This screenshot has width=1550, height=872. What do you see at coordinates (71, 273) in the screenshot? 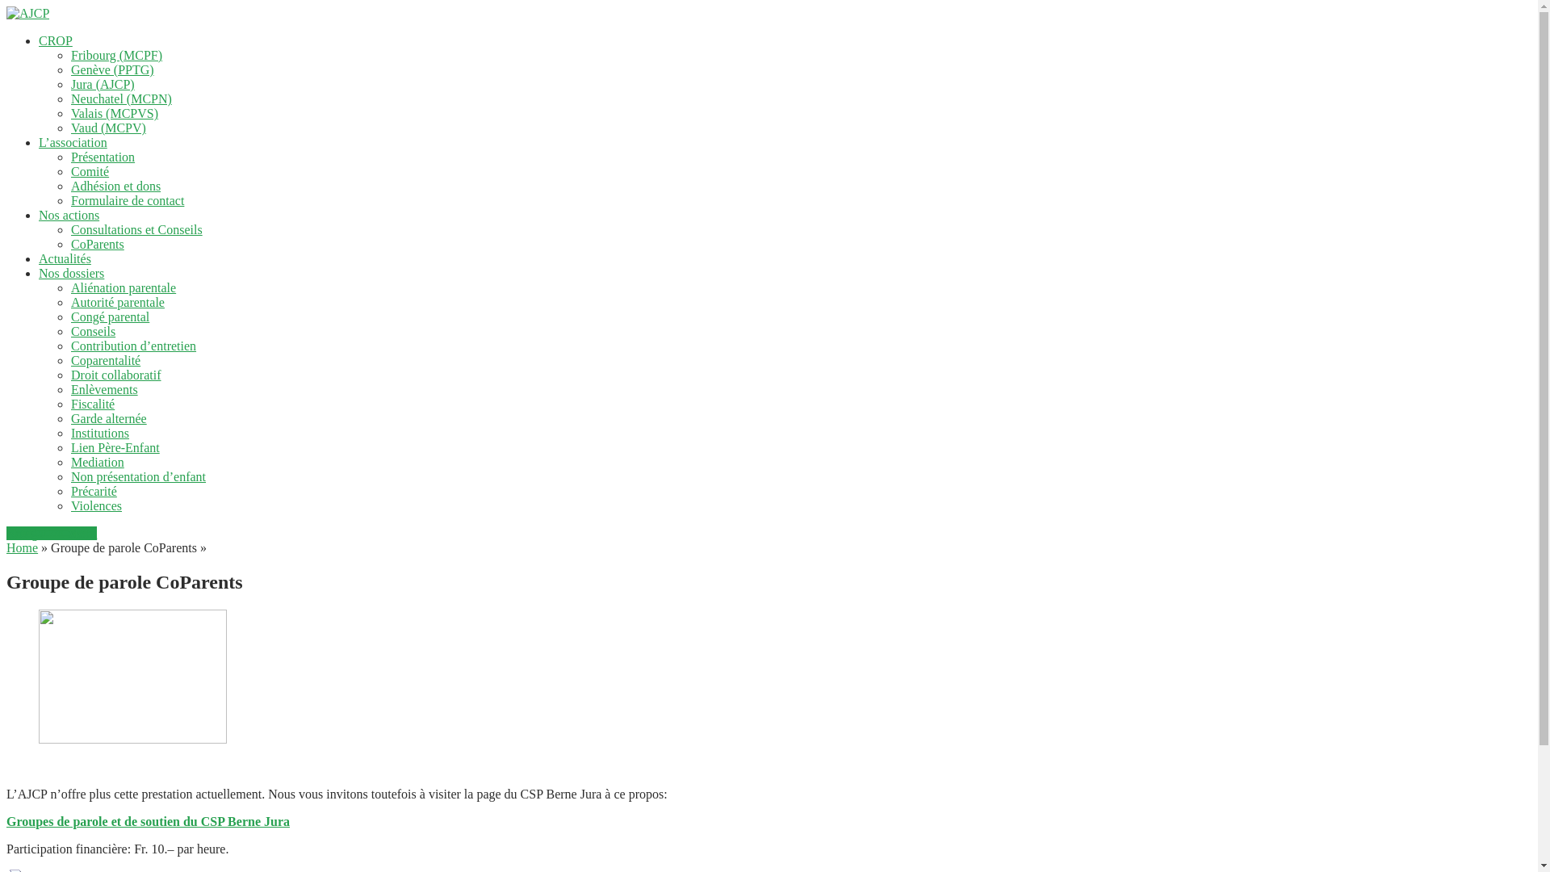
I see `Nos dossiers` at bounding box center [71, 273].